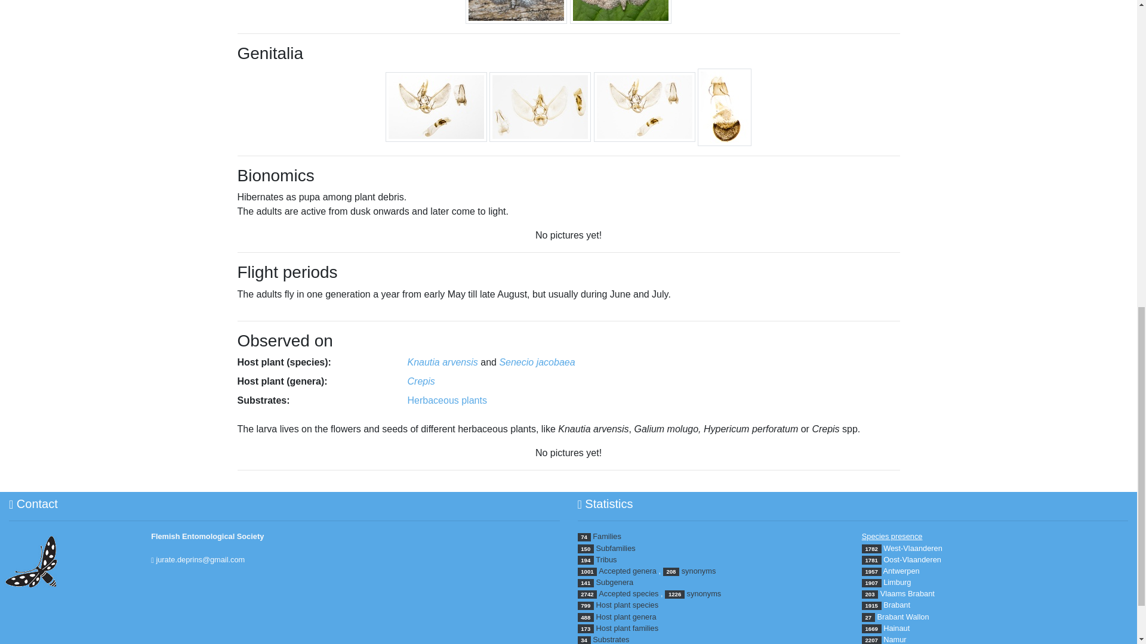 The height and width of the screenshot is (644, 1146). I want to click on Host plant species, so click(627, 605).